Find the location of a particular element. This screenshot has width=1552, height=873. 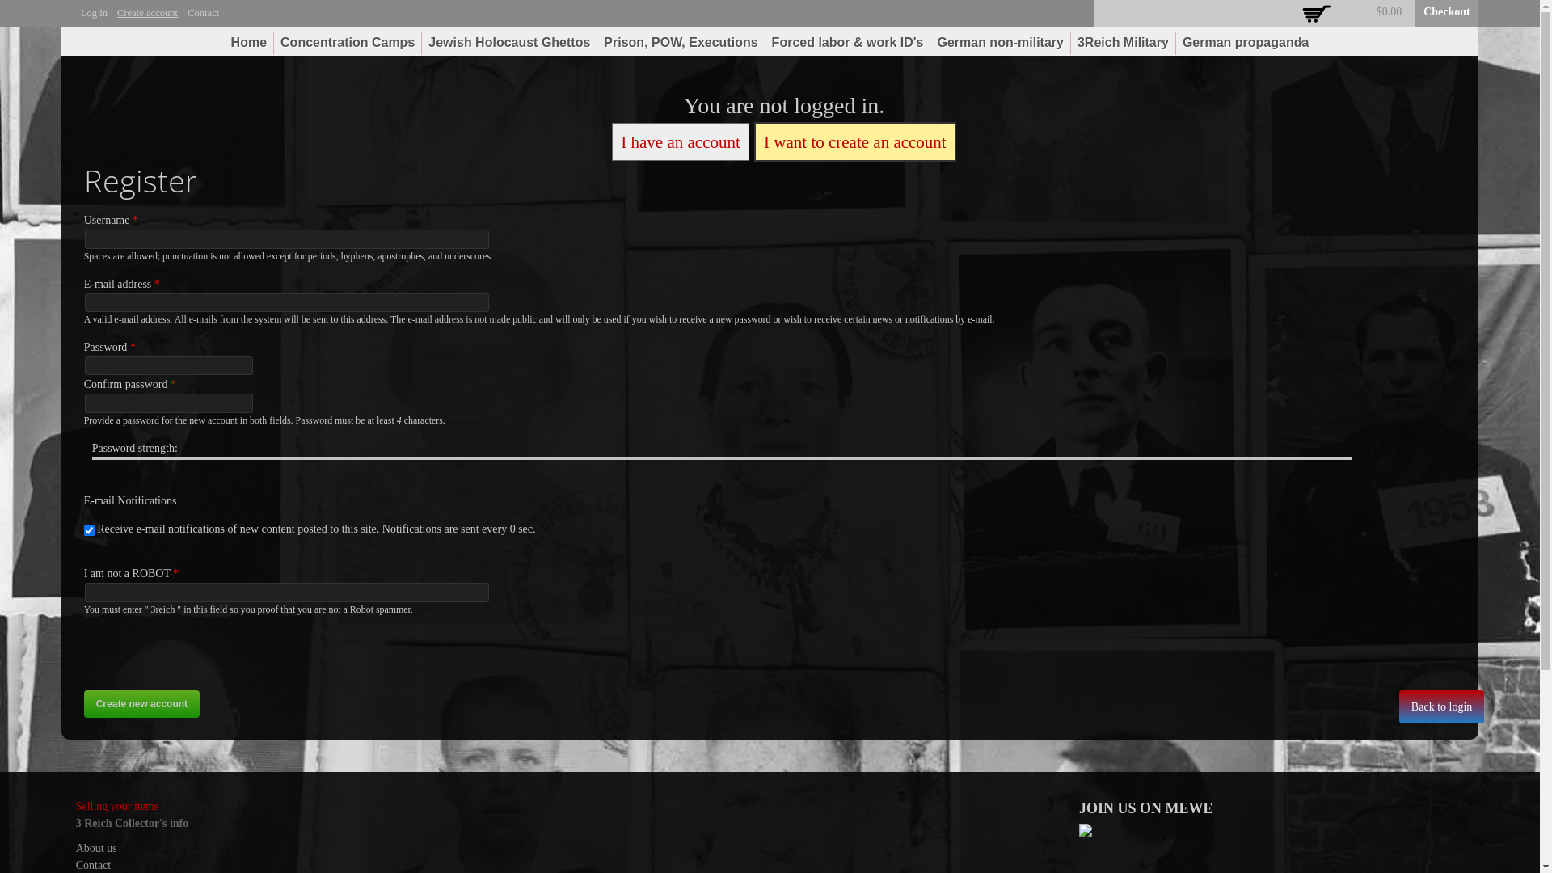

Prison, POW, Executions is located at coordinates (681, 43).